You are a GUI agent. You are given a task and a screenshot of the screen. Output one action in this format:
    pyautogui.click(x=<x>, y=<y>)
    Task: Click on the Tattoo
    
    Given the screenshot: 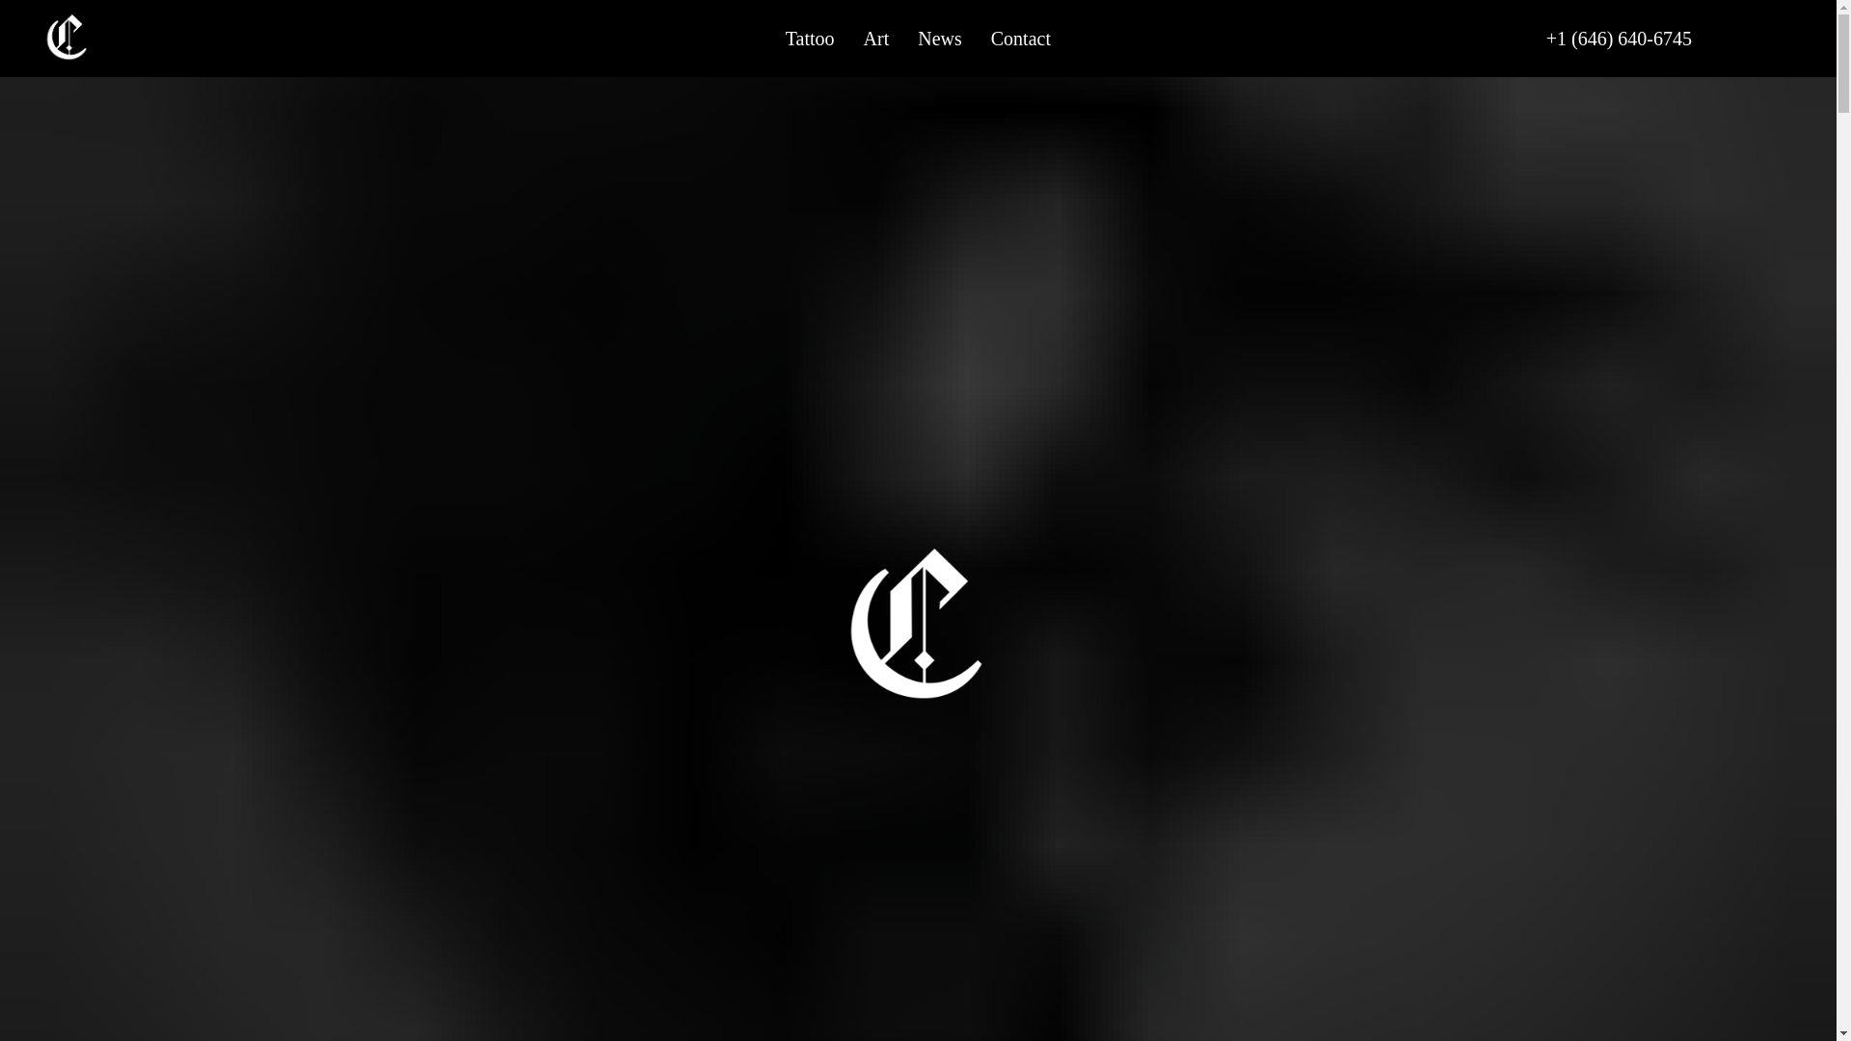 What is the action you would take?
    pyautogui.click(x=65, y=37)
    